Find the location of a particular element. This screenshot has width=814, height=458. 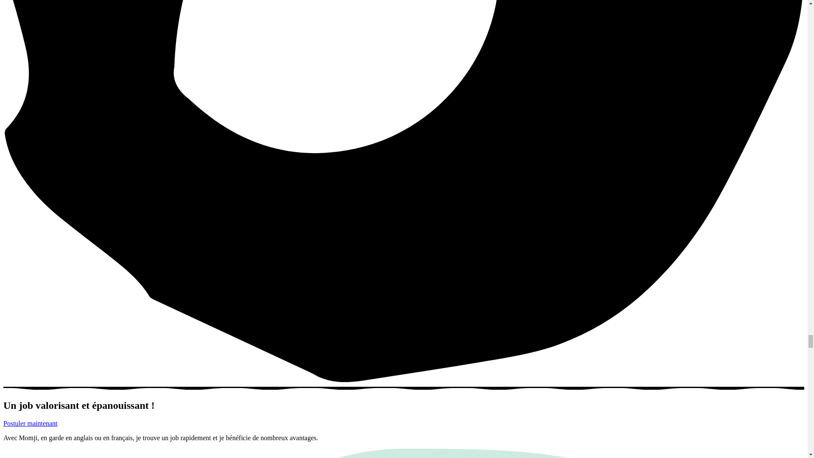

Postuler maintenant is located at coordinates (31, 423).